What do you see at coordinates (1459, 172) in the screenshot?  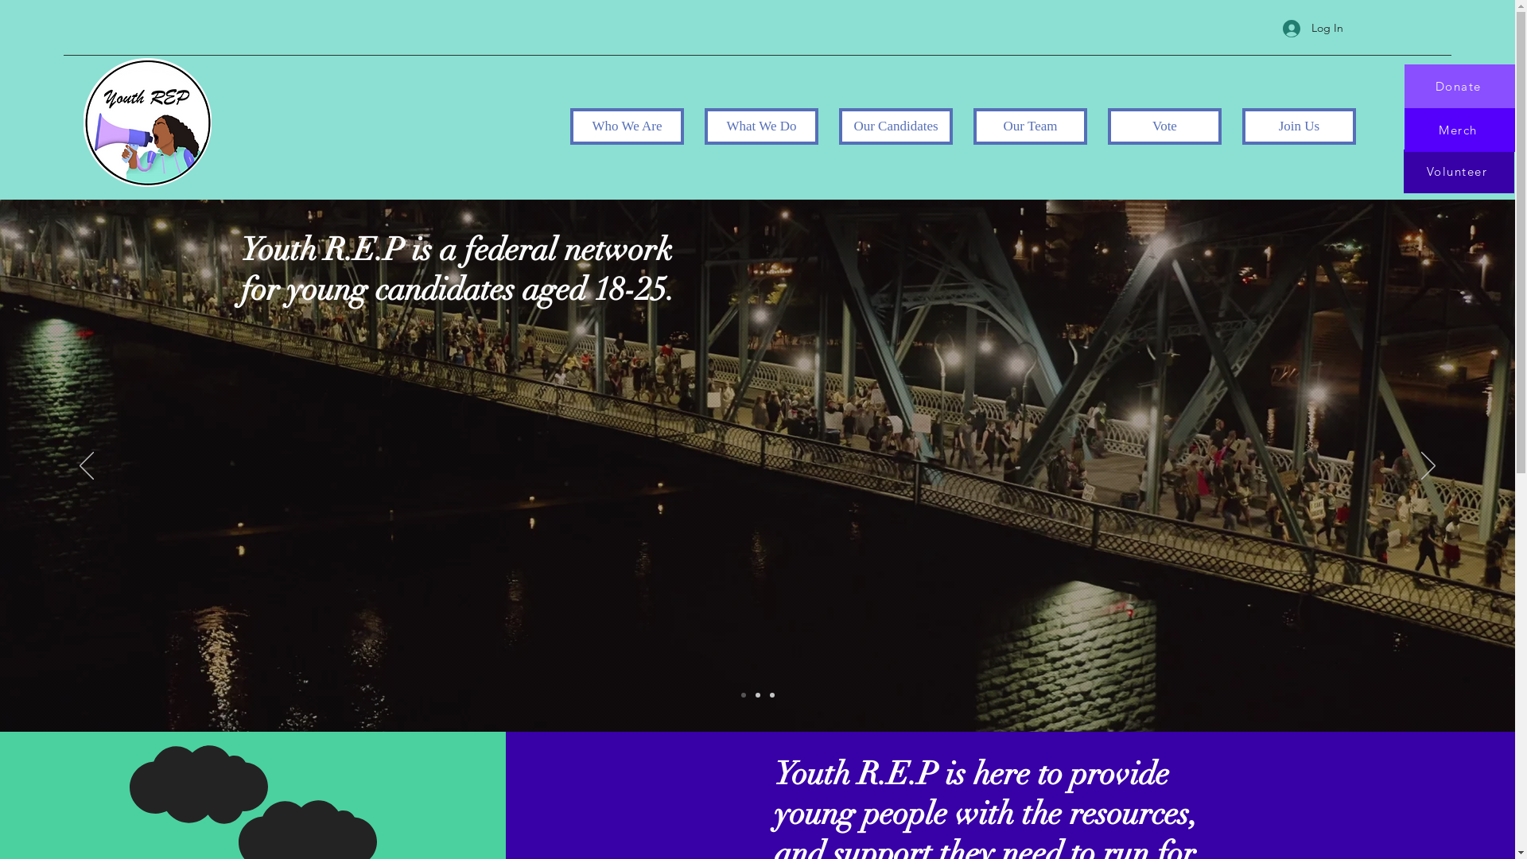 I see `Volunteer` at bounding box center [1459, 172].